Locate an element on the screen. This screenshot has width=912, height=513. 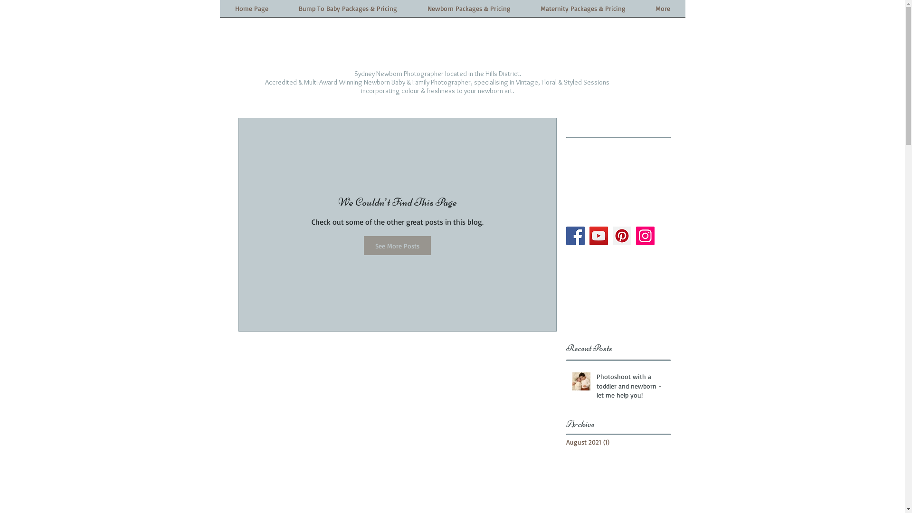
Embedded Content is located at coordinates (291, 58).